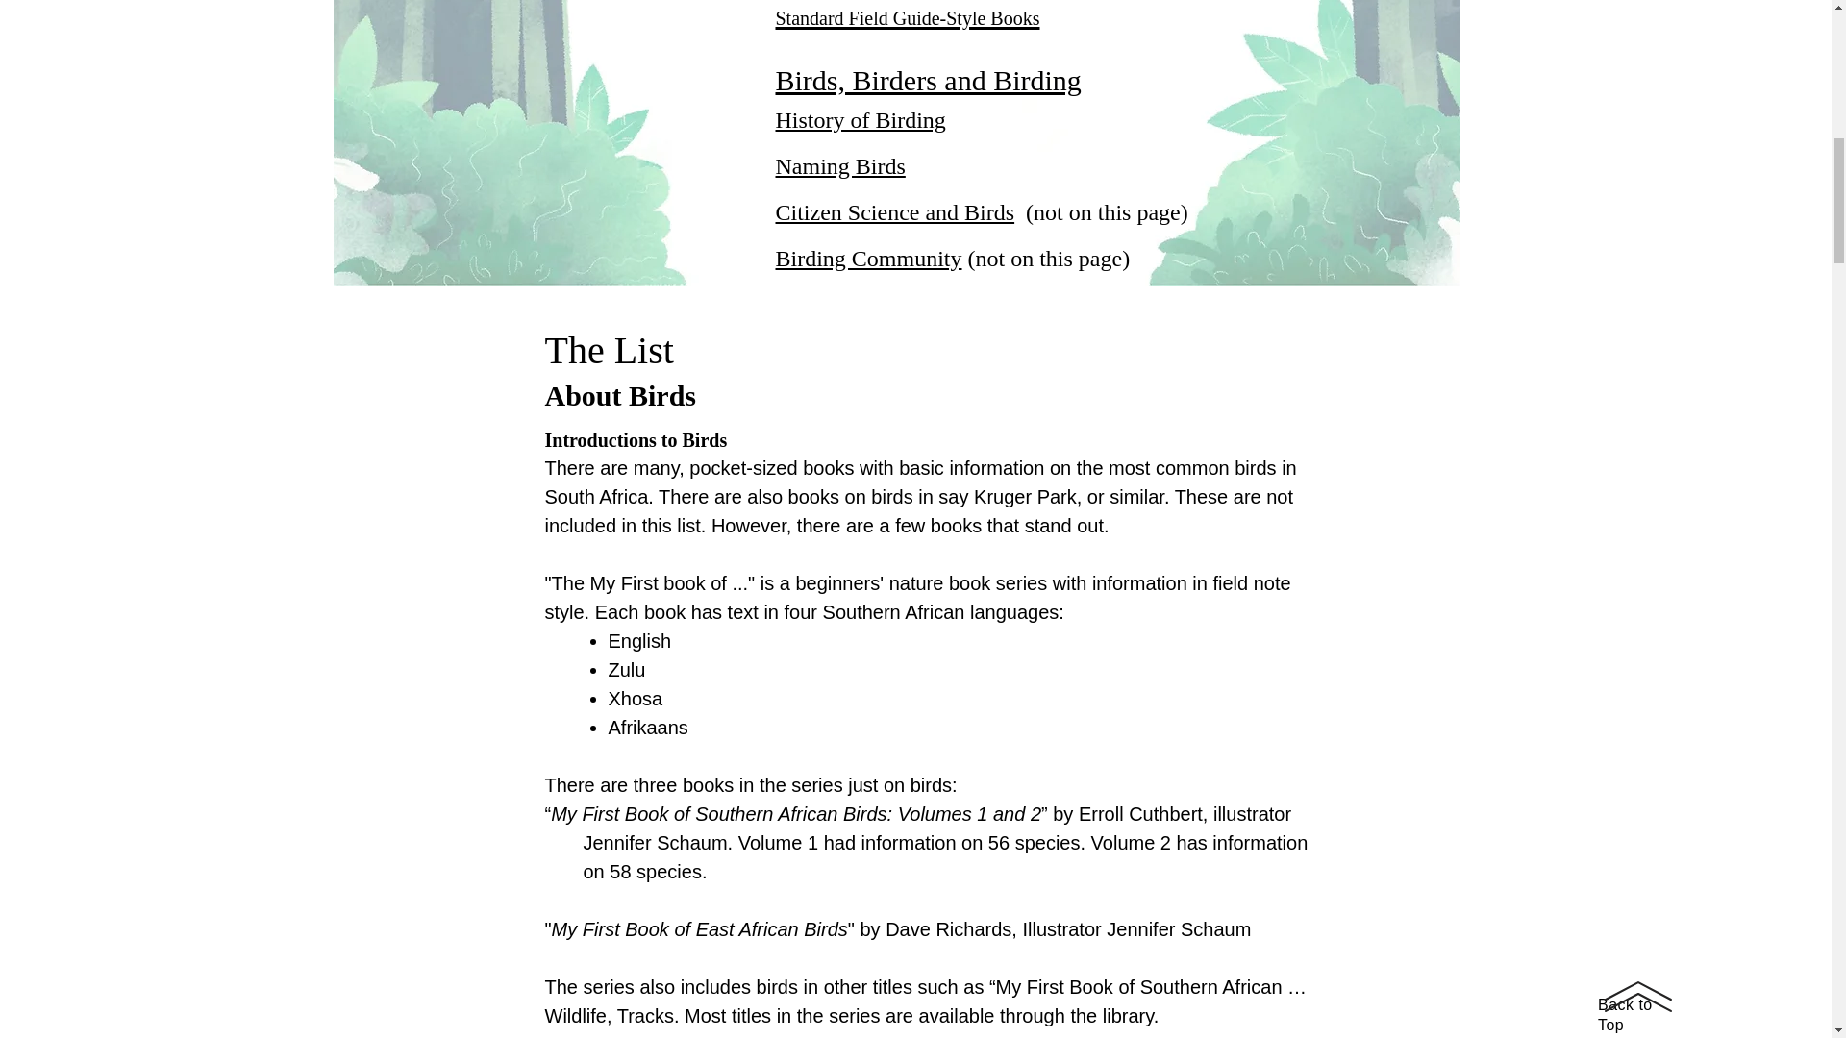 The width and height of the screenshot is (1846, 1038). What do you see at coordinates (907, 15) in the screenshot?
I see `Standard Field Guide-Style Books` at bounding box center [907, 15].